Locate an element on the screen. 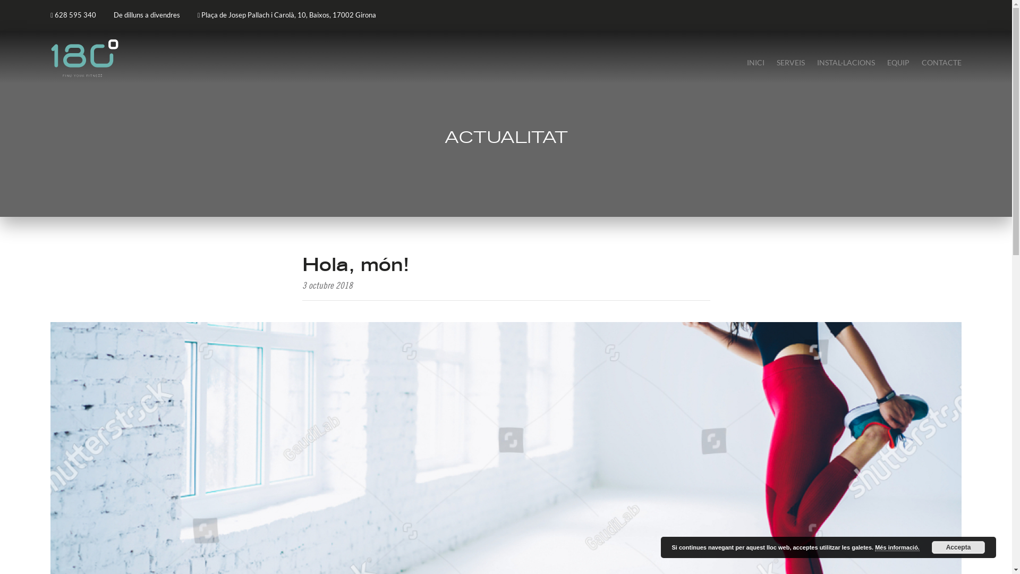 The height and width of the screenshot is (574, 1020). EQUIP is located at coordinates (898, 63).